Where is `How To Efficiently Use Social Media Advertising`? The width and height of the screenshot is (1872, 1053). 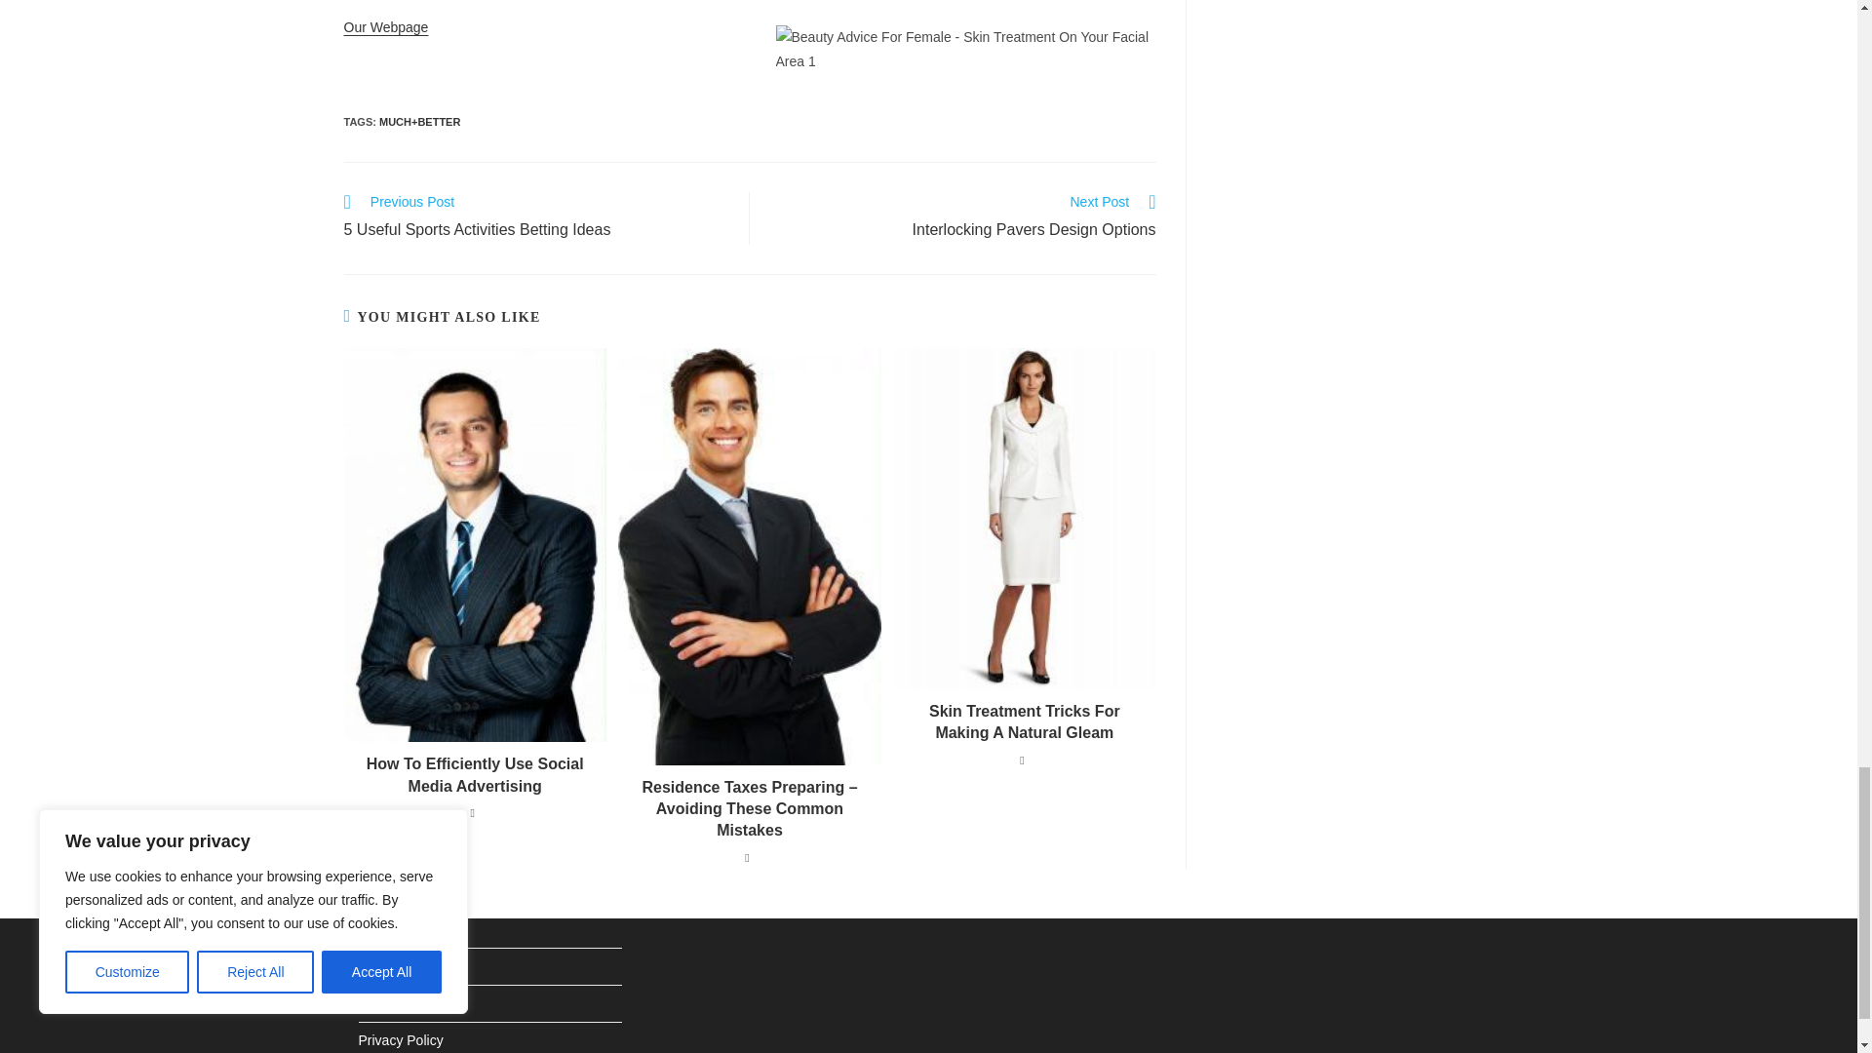
How To Efficiently Use Social Media Advertising is located at coordinates (474, 775).